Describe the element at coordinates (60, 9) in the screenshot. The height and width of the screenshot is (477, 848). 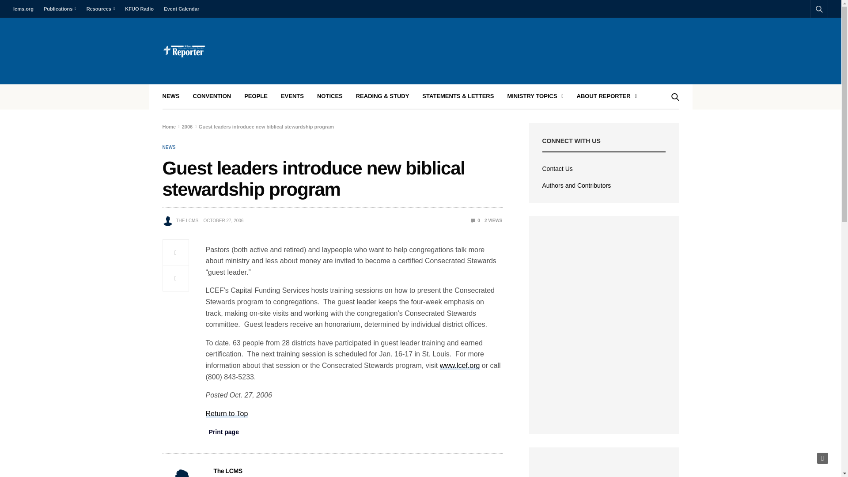
I see `Publications` at that location.